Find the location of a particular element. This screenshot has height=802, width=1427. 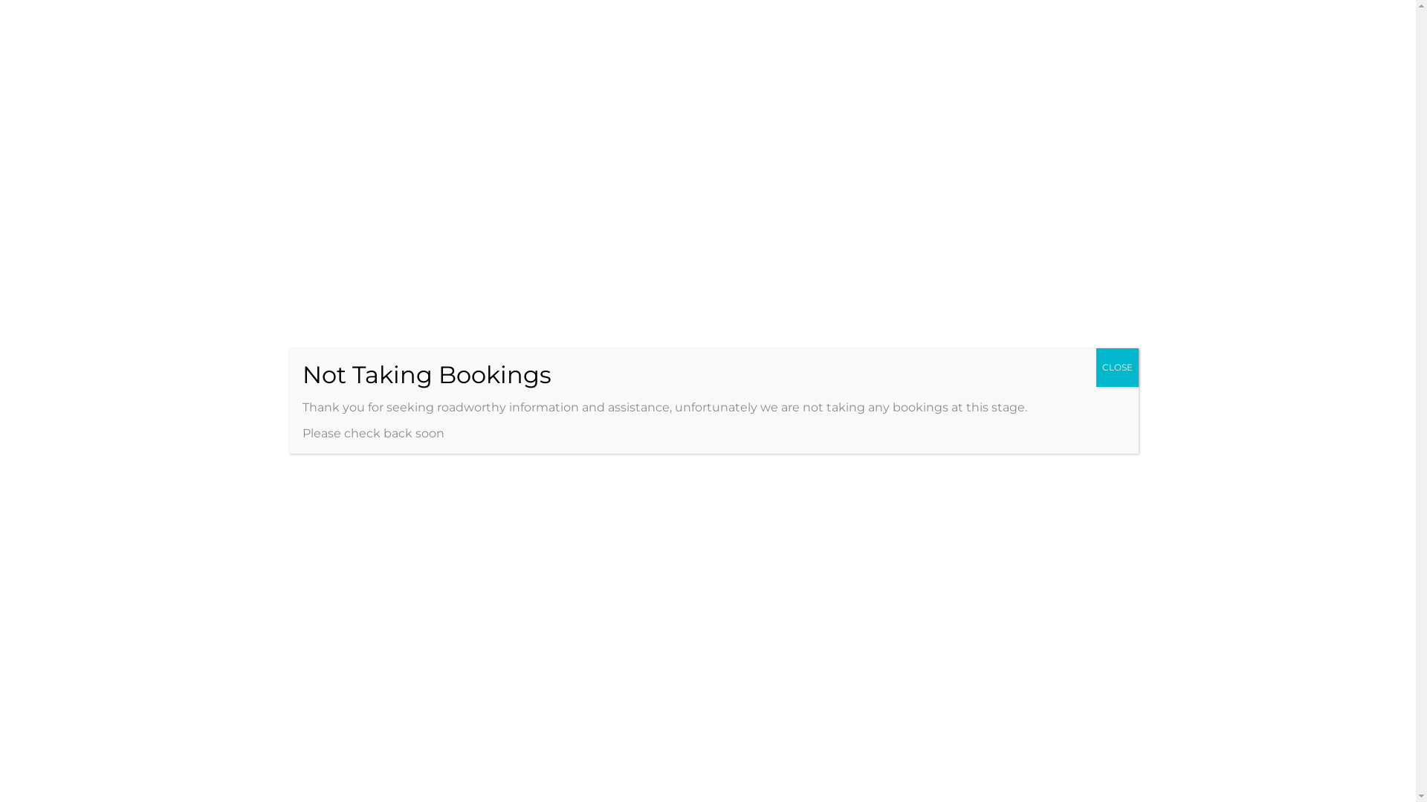

HOME is located at coordinates (783, 25).